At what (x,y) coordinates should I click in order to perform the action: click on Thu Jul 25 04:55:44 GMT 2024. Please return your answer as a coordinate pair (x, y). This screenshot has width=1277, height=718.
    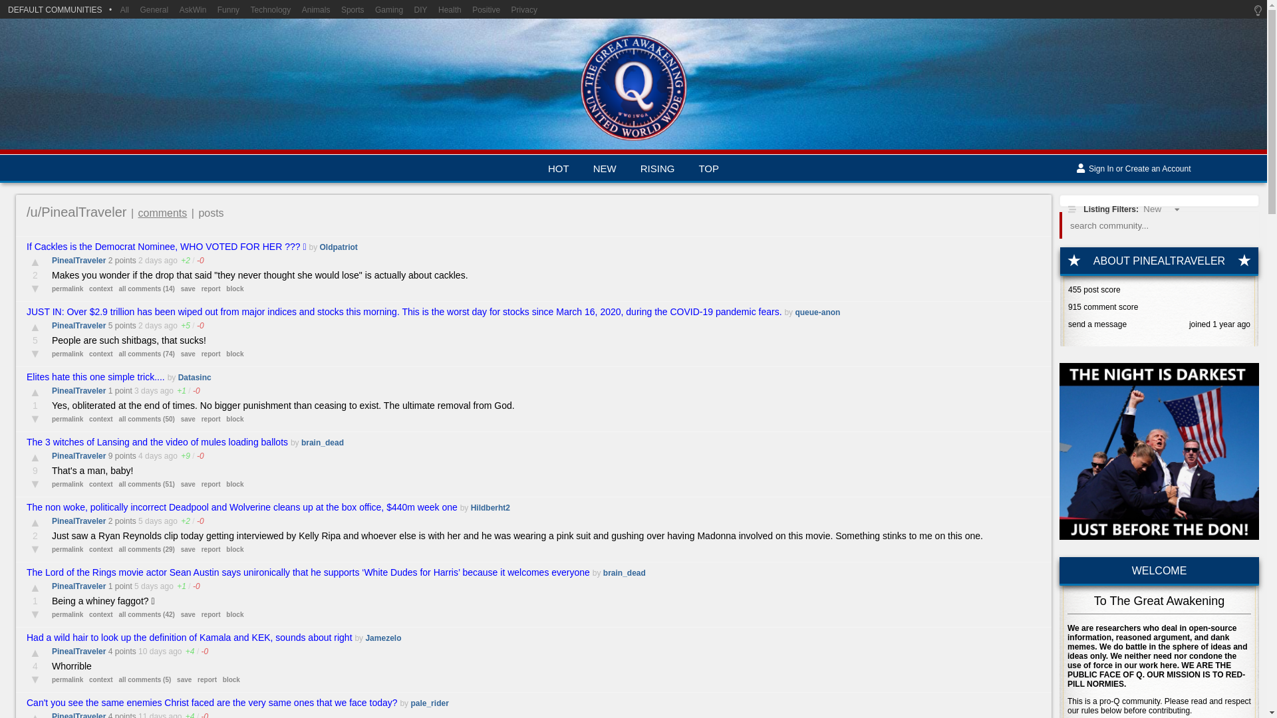
    Looking at the image, I should click on (152, 715).